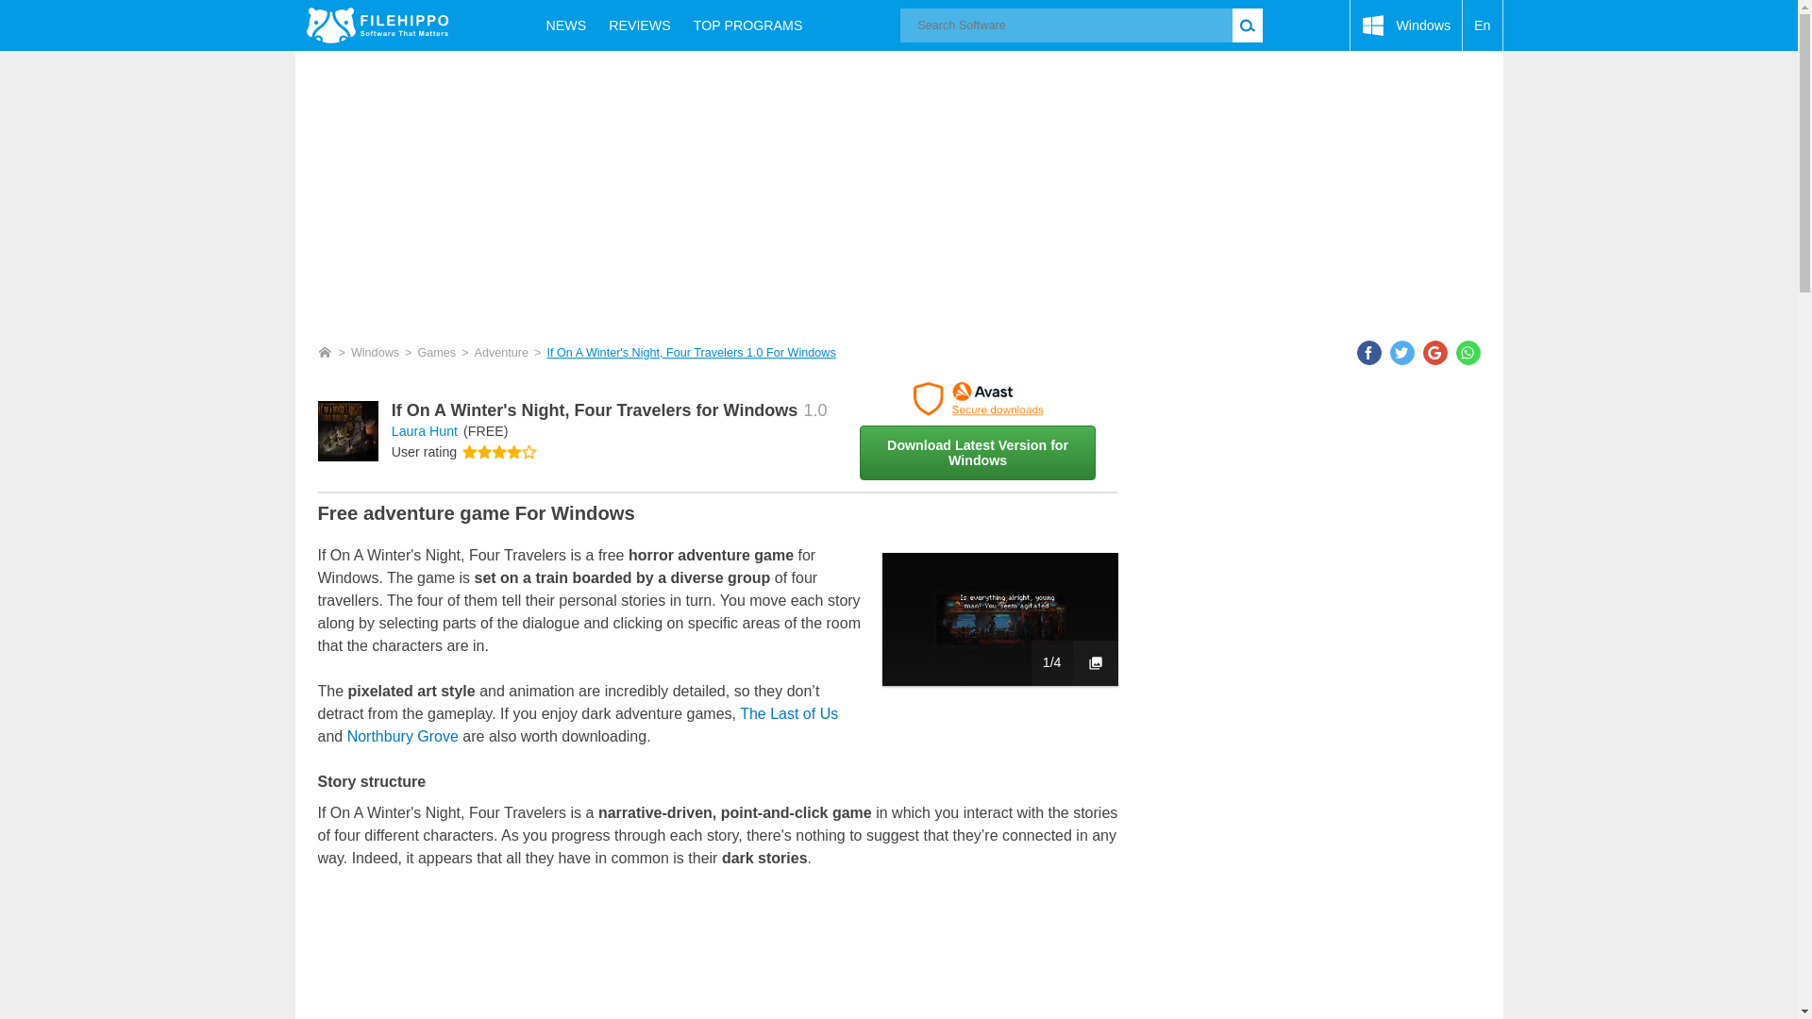  What do you see at coordinates (377, 25) in the screenshot?
I see `Filehippo` at bounding box center [377, 25].